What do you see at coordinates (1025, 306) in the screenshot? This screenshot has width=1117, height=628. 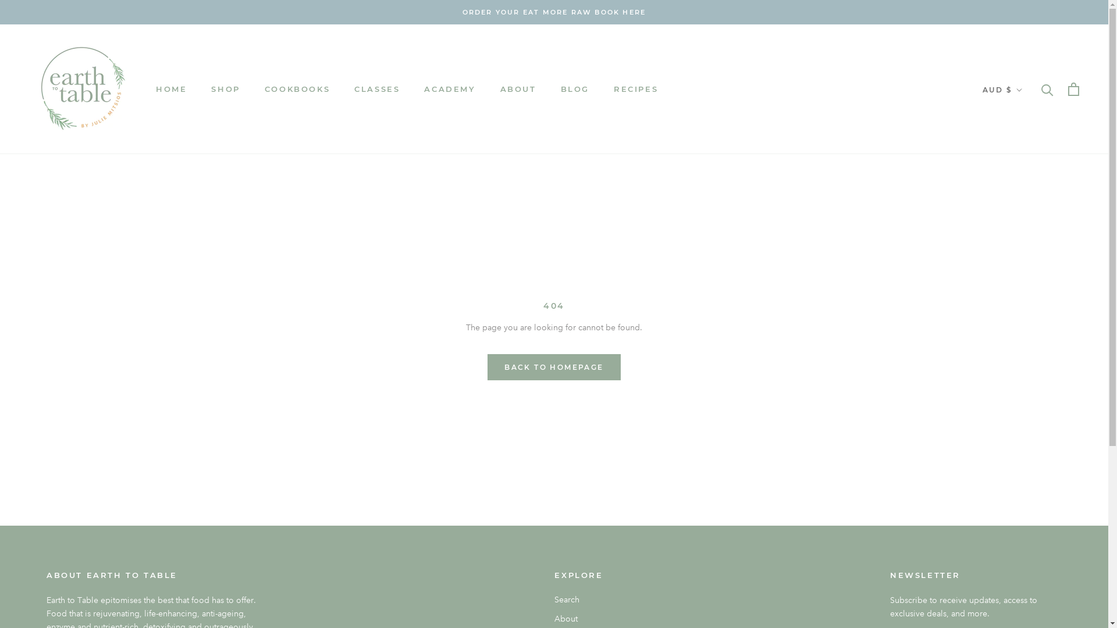 I see `BGN` at bounding box center [1025, 306].